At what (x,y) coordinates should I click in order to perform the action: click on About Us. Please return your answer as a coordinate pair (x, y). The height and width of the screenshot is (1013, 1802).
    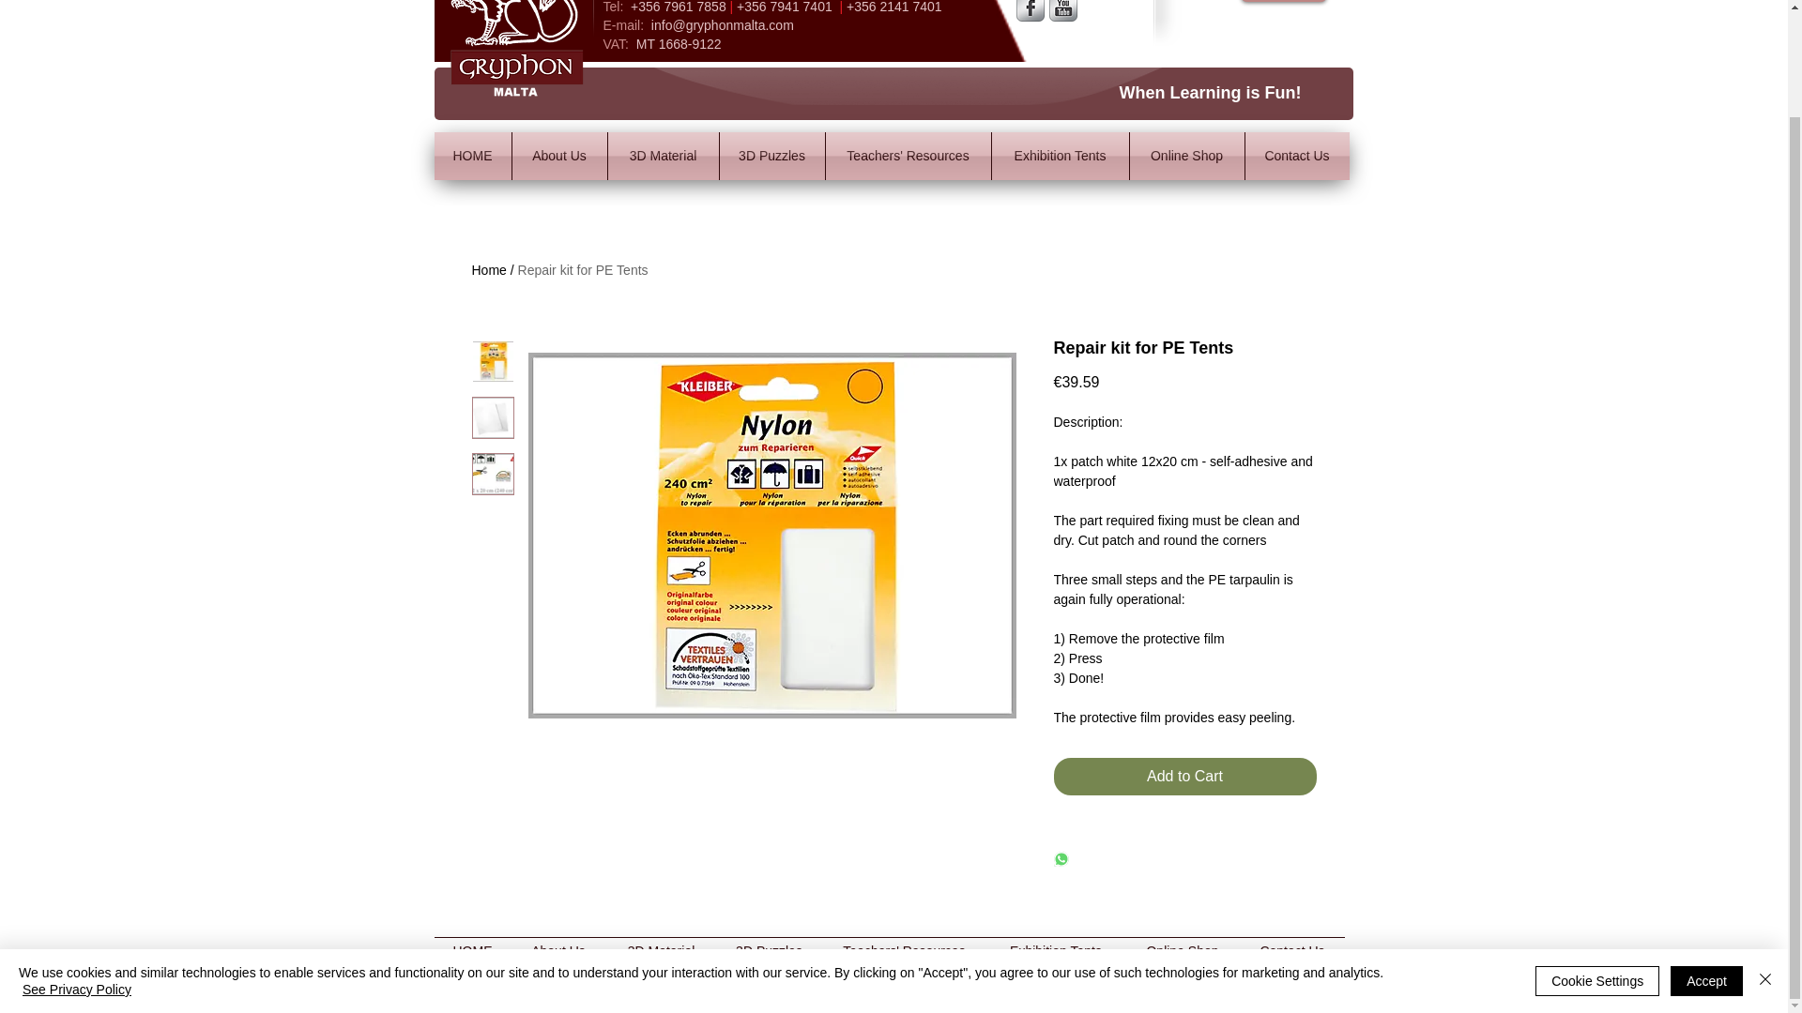
    Looking at the image, I should click on (559, 156).